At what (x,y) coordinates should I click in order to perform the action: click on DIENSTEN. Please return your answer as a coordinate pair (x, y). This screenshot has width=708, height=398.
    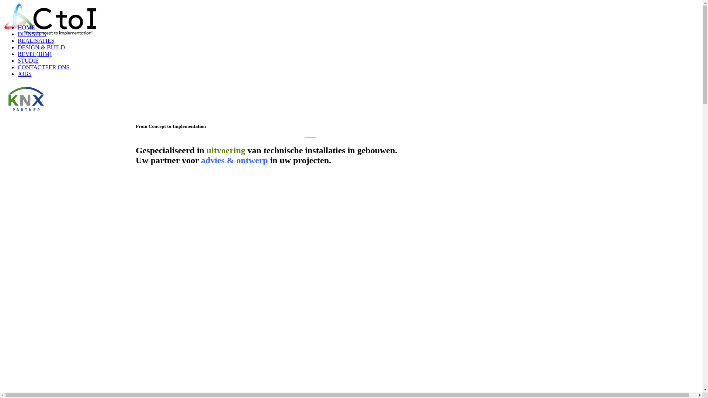
    Looking at the image, I should click on (32, 34).